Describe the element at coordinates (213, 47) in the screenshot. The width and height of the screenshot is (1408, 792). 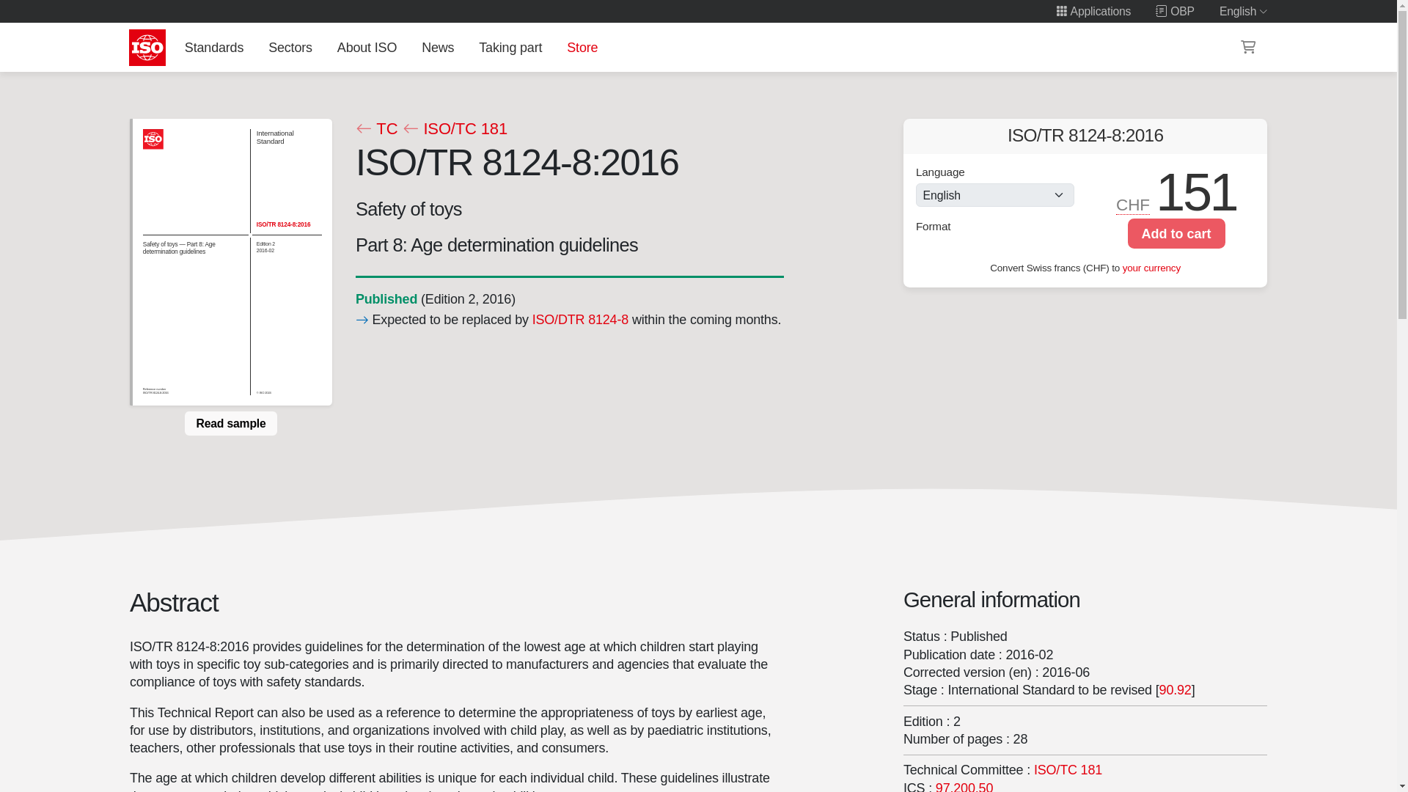
I see `Standards` at that location.